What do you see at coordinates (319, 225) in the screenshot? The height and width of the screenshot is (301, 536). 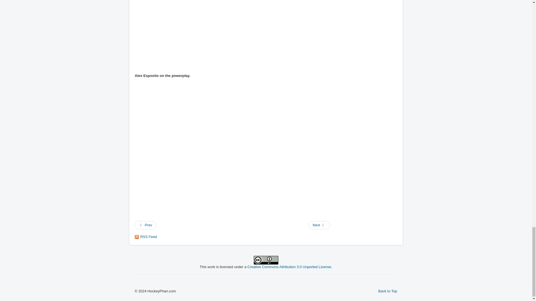 I see `Next` at bounding box center [319, 225].